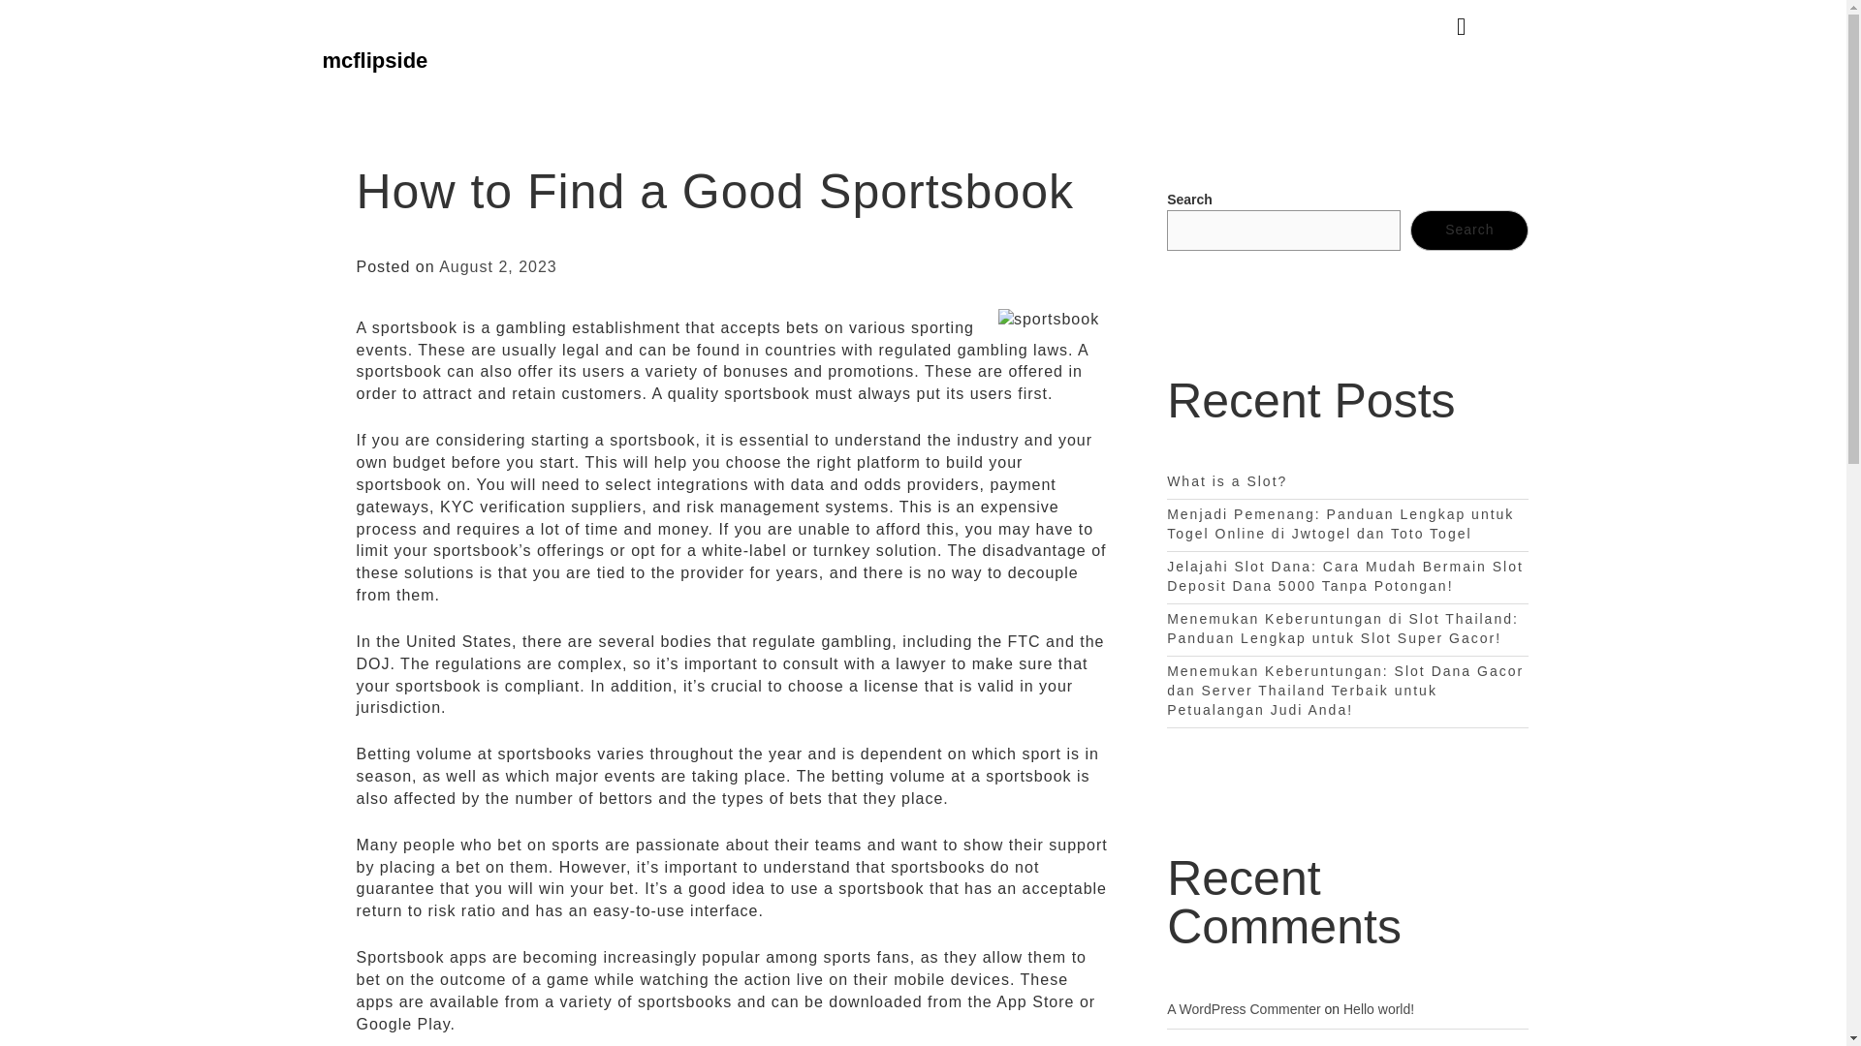 The image size is (1861, 1046). I want to click on mcflipside, so click(374, 60).